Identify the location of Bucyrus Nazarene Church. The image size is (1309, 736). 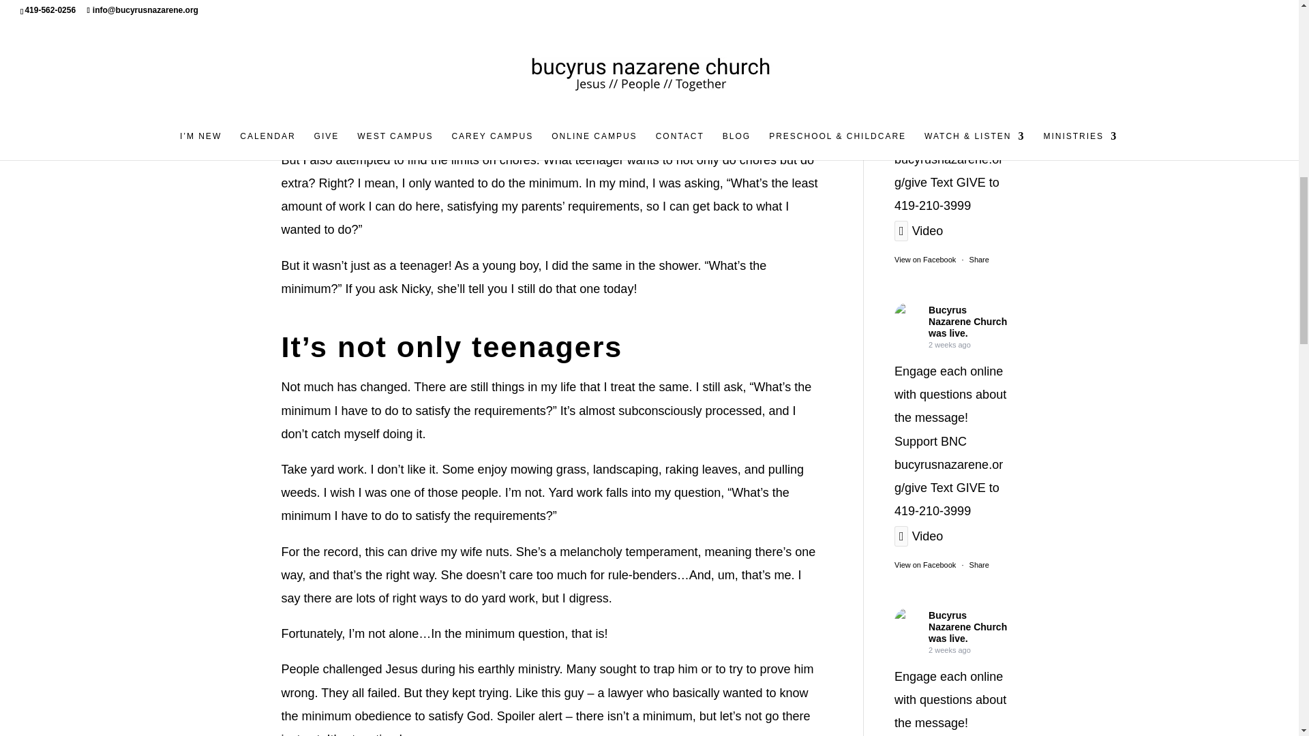
(907, 622).